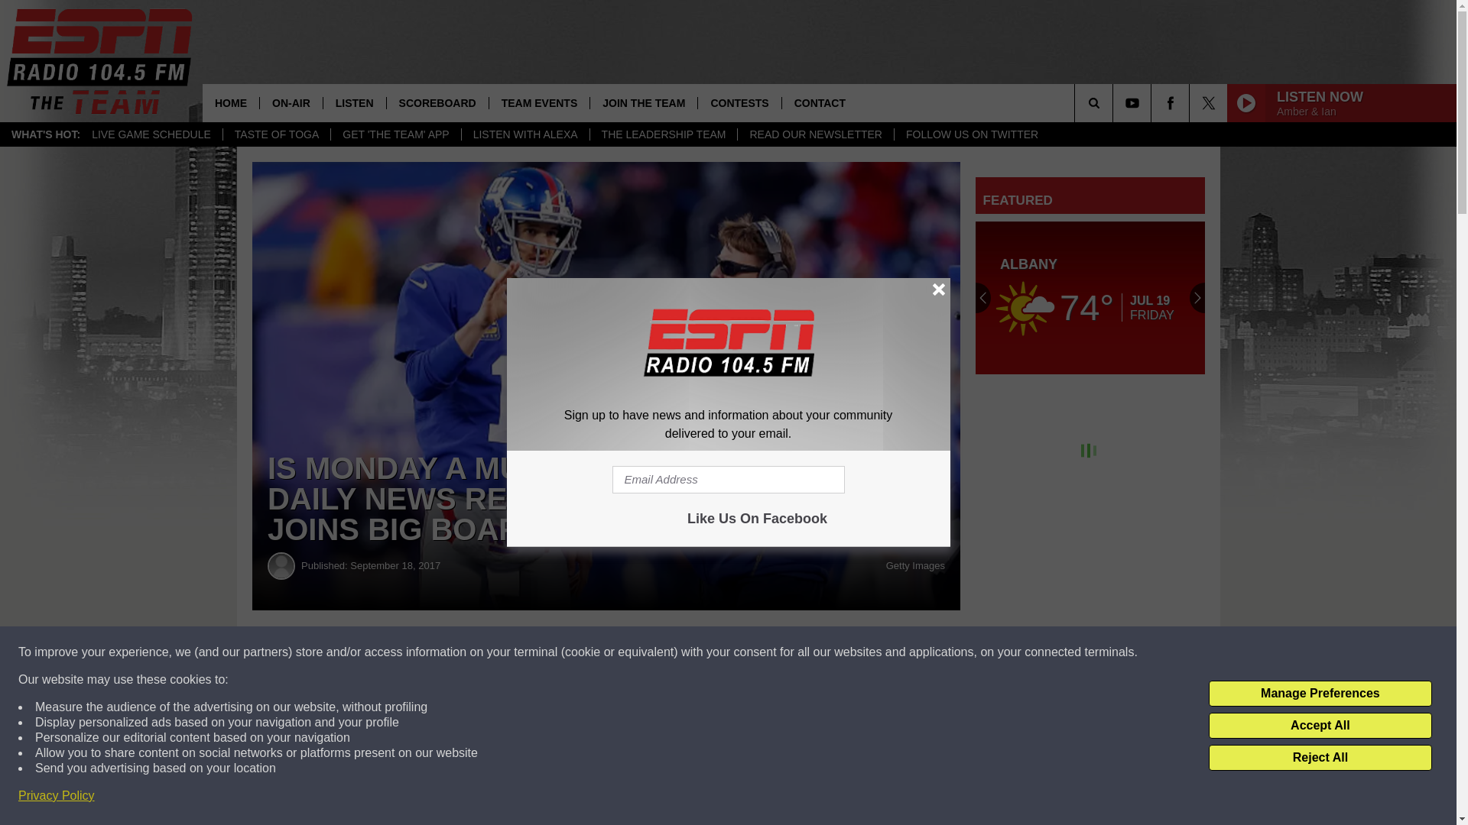  I want to click on SCOREBOARD, so click(437, 102).